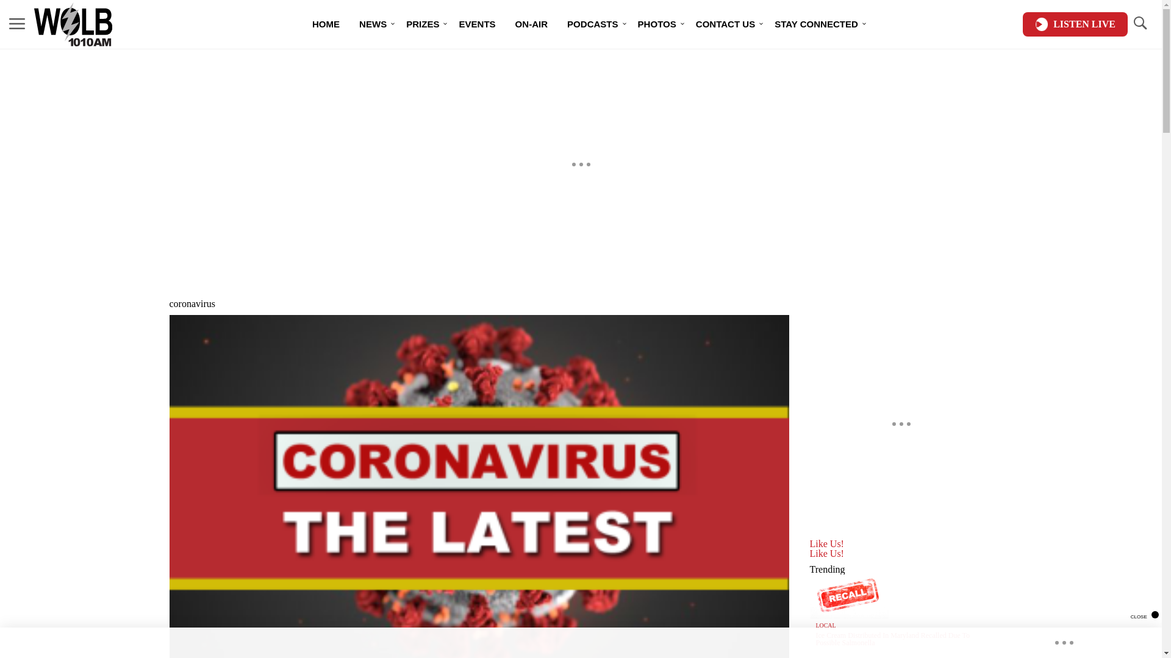 This screenshot has width=1171, height=658. What do you see at coordinates (531, 24) in the screenshot?
I see `ON-AIR` at bounding box center [531, 24].